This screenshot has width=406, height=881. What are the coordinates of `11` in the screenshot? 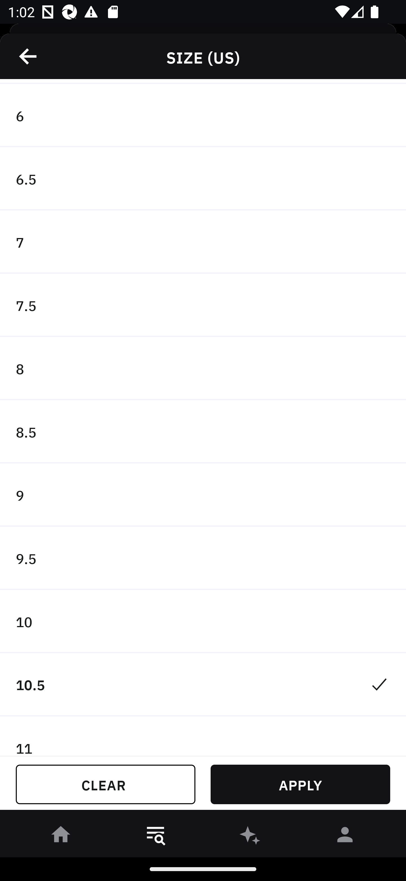 It's located at (203, 736).